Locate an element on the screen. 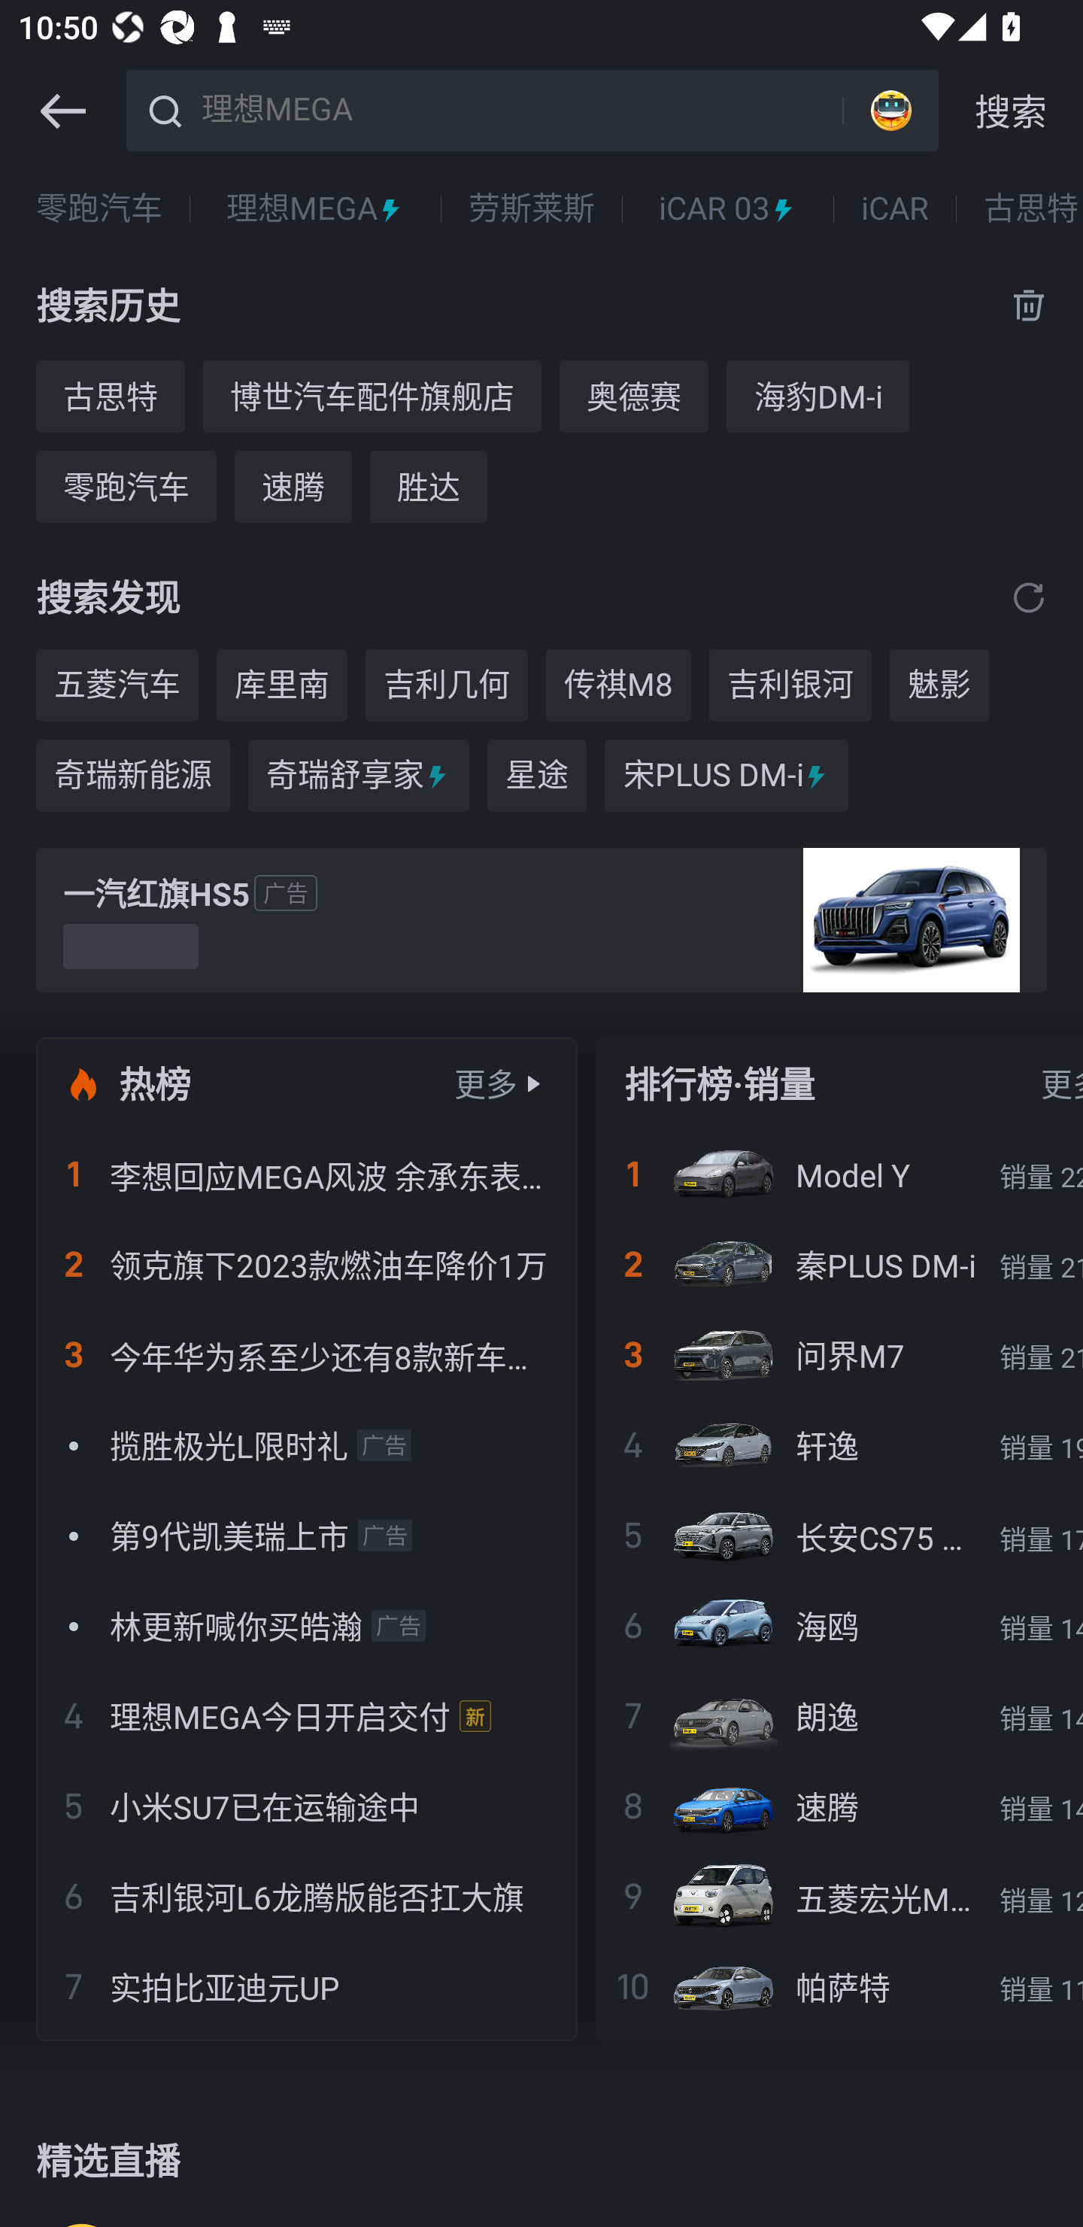  零跑汽车 is located at coordinates (99, 209).